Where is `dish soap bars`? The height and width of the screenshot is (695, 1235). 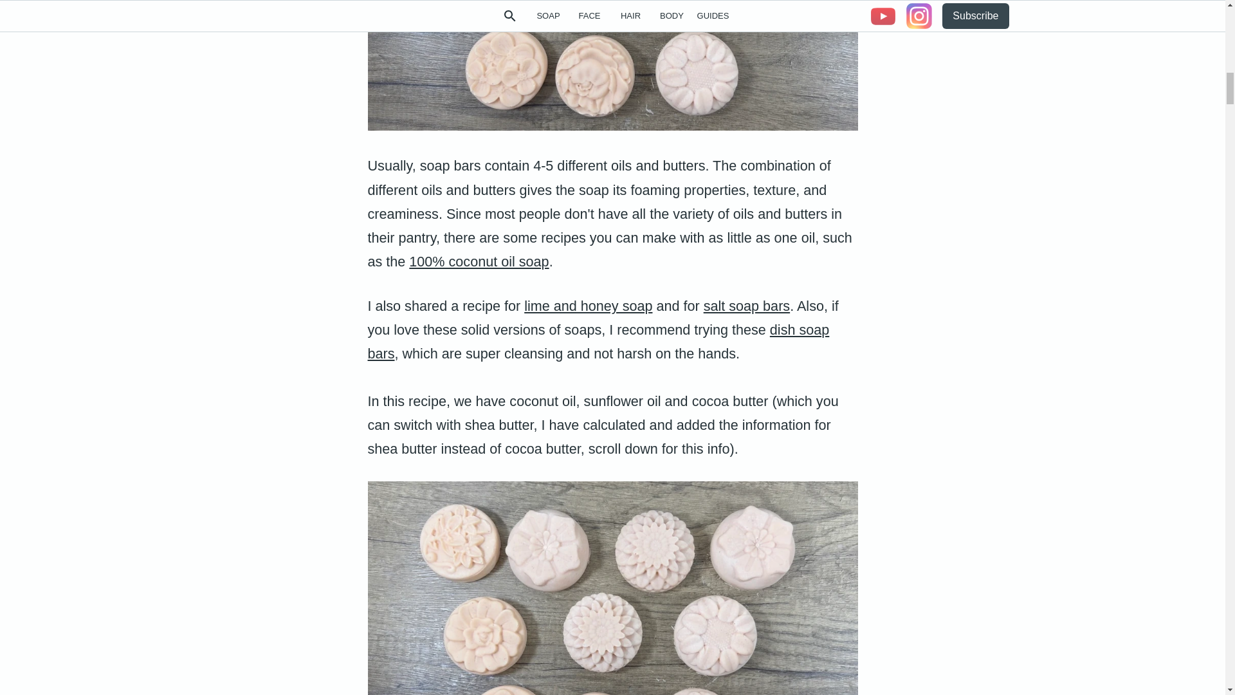 dish soap bars is located at coordinates (599, 341).